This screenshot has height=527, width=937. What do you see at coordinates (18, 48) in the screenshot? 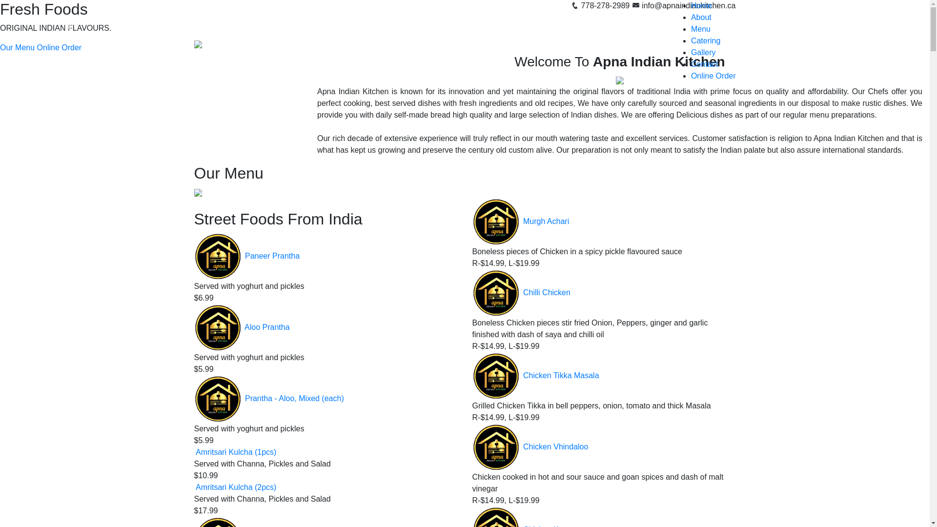
I see `Our Menu` at bounding box center [18, 48].